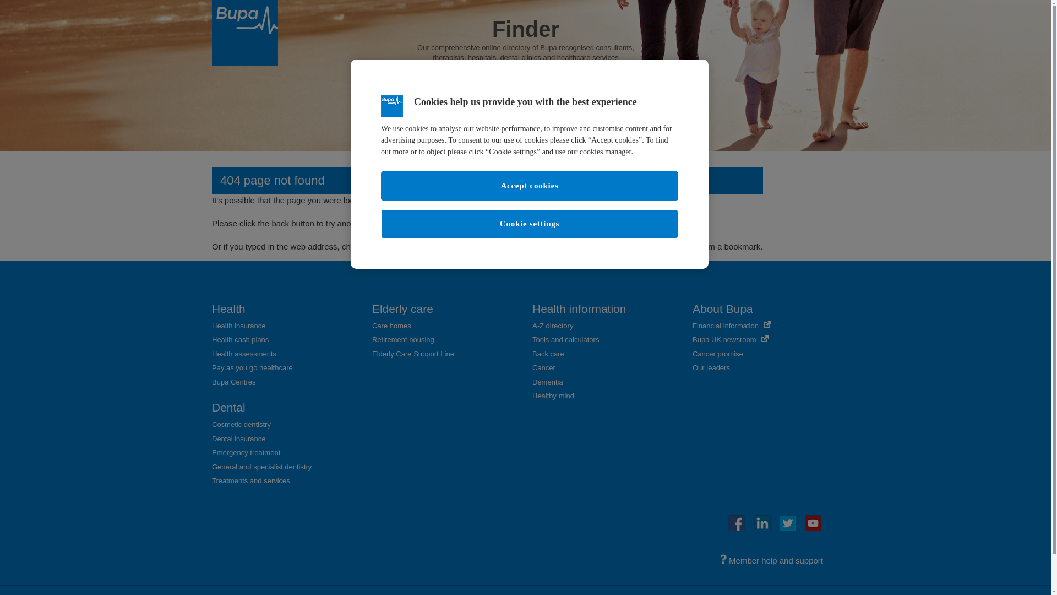 This screenshot has height=595, width=1057. I want to click on Retirement housing, so click(403, 339).